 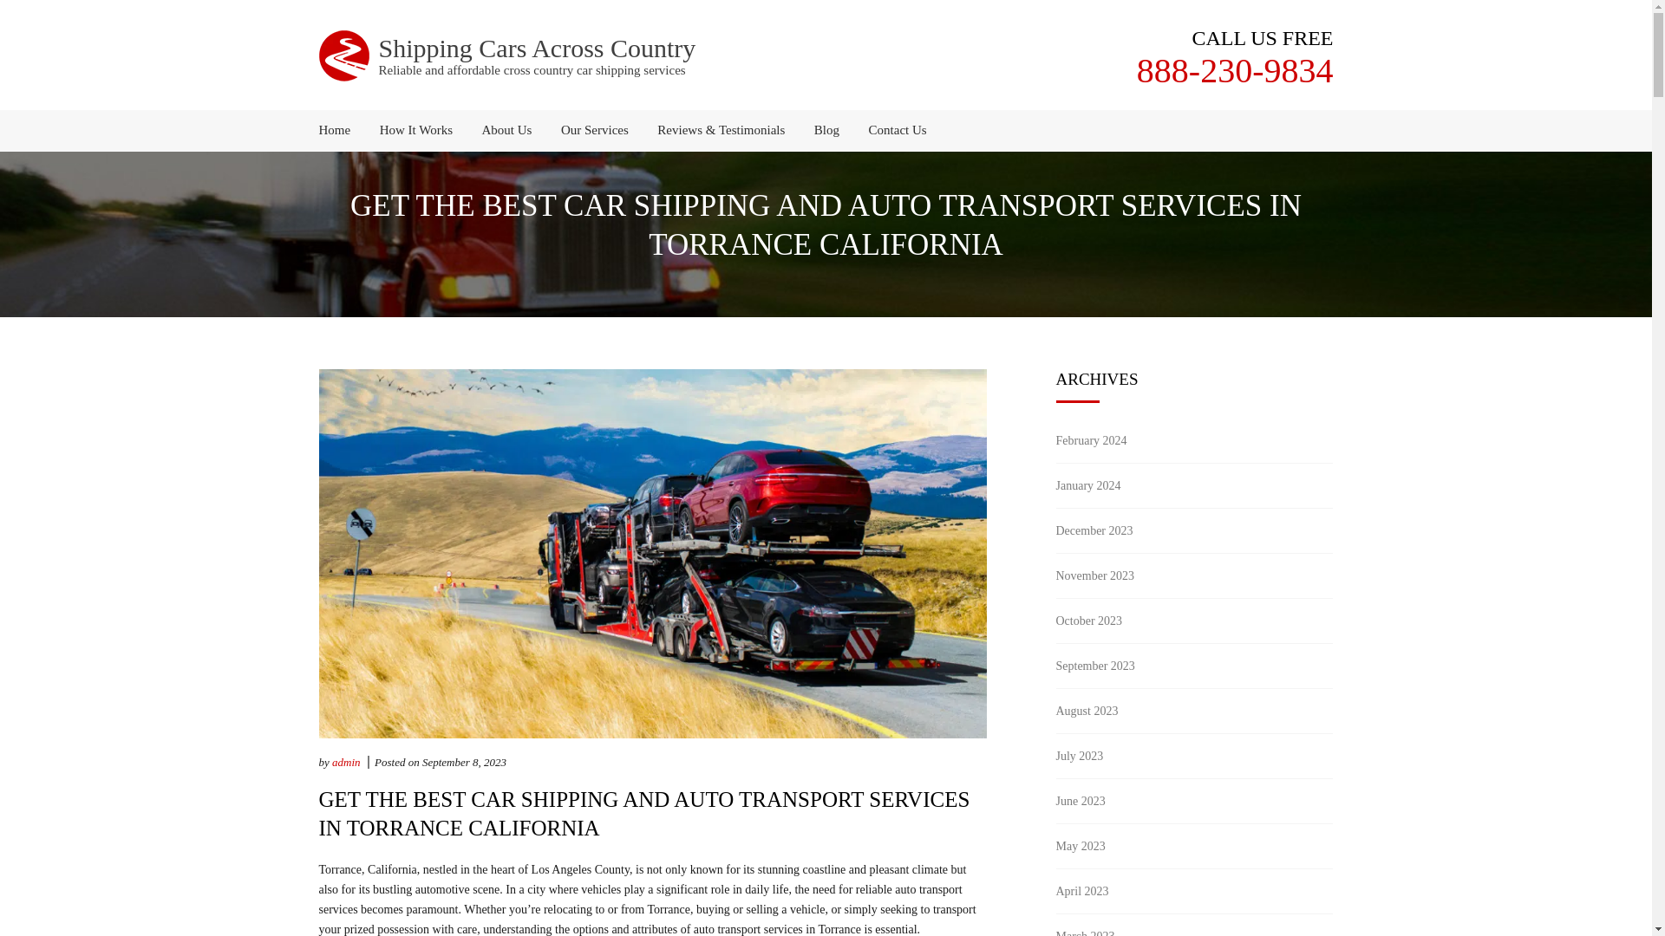 I want to click on November 2023, so click(x=1095, y=575).